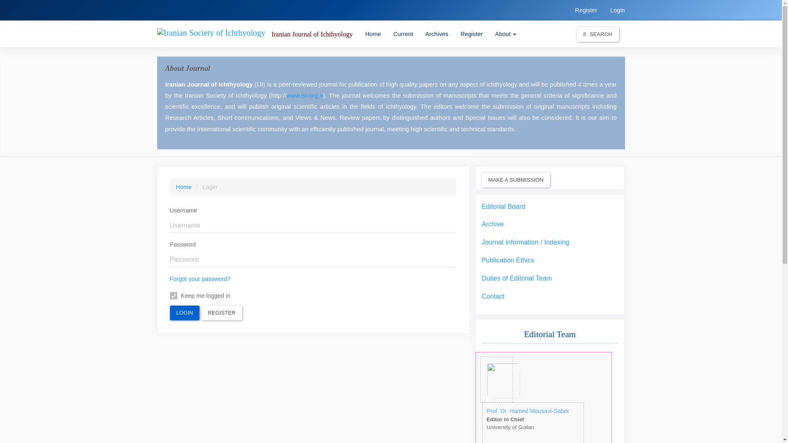 The height and width of the screenshot is (443, 788). What do you see at coordinates (373, 34) in the screenshot?
I see `Home` at bounding box center [373, 34].